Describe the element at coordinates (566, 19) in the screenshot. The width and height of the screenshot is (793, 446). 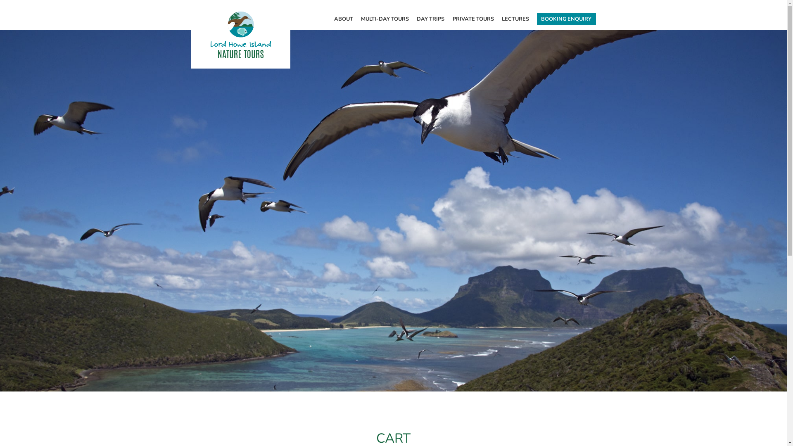
I see `BOOKING ENQUIRY` at that location.